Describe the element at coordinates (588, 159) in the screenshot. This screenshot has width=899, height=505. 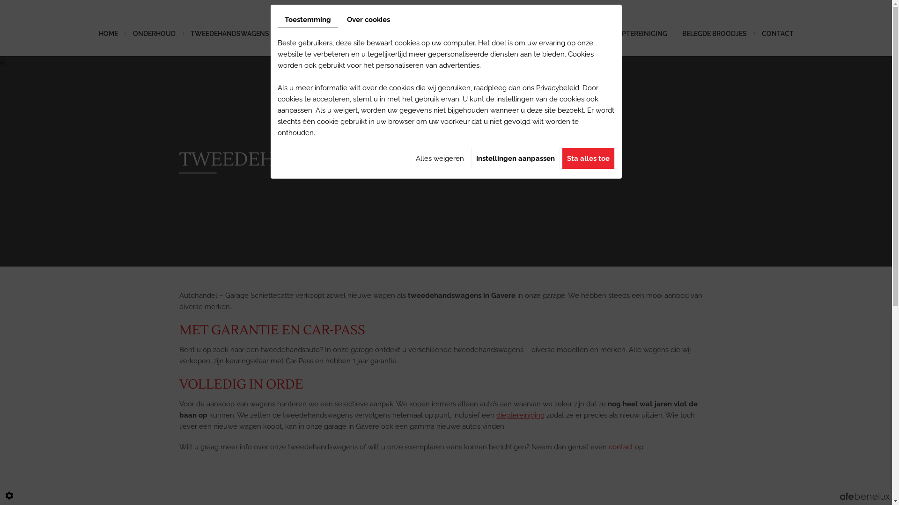
I see `Sta alles toe` at that location.